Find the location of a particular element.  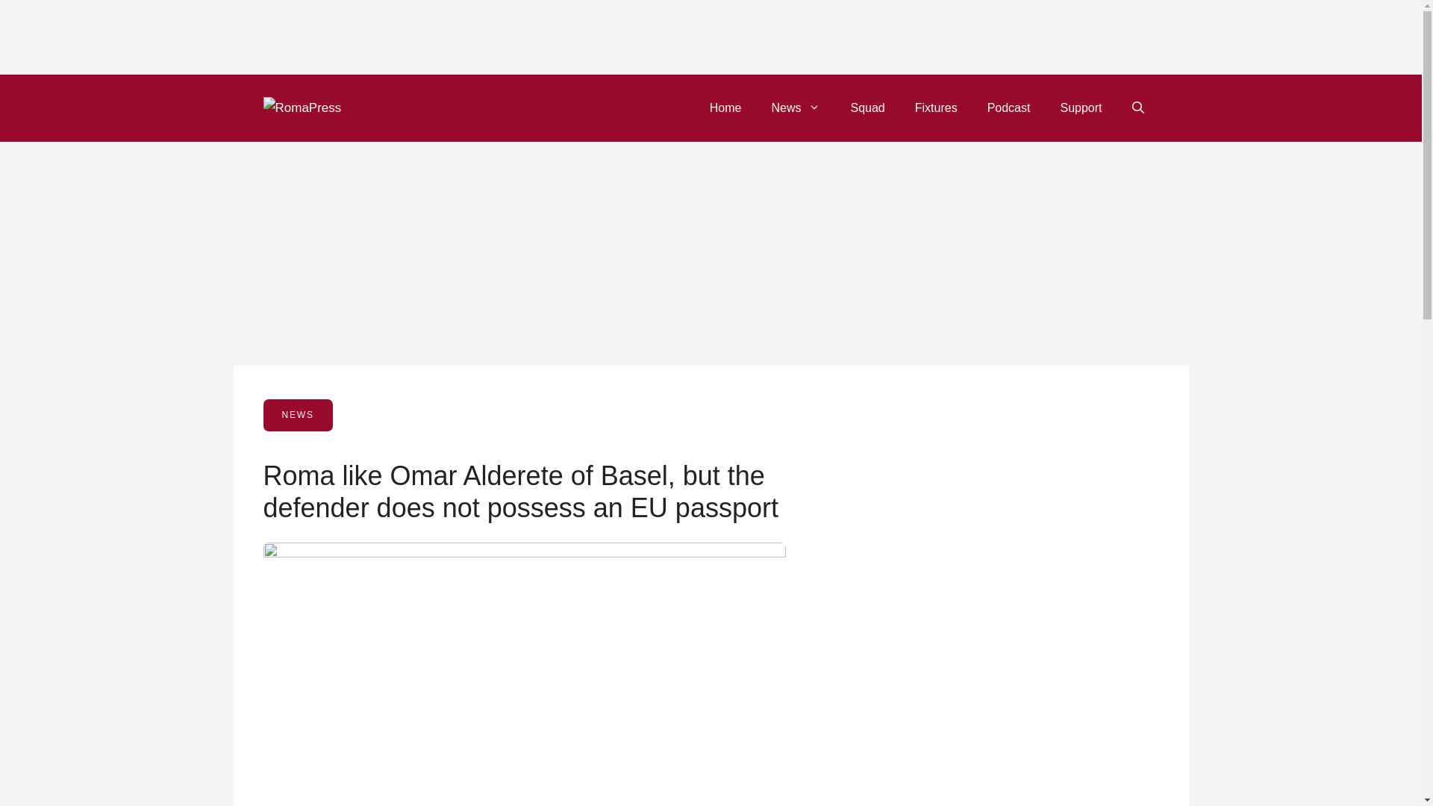

Support is located at coordinates (1080, 107).